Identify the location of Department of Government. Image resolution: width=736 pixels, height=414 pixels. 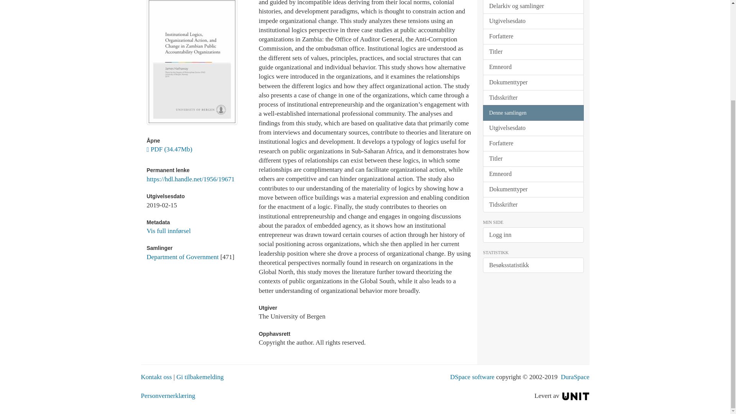
(182, 257).